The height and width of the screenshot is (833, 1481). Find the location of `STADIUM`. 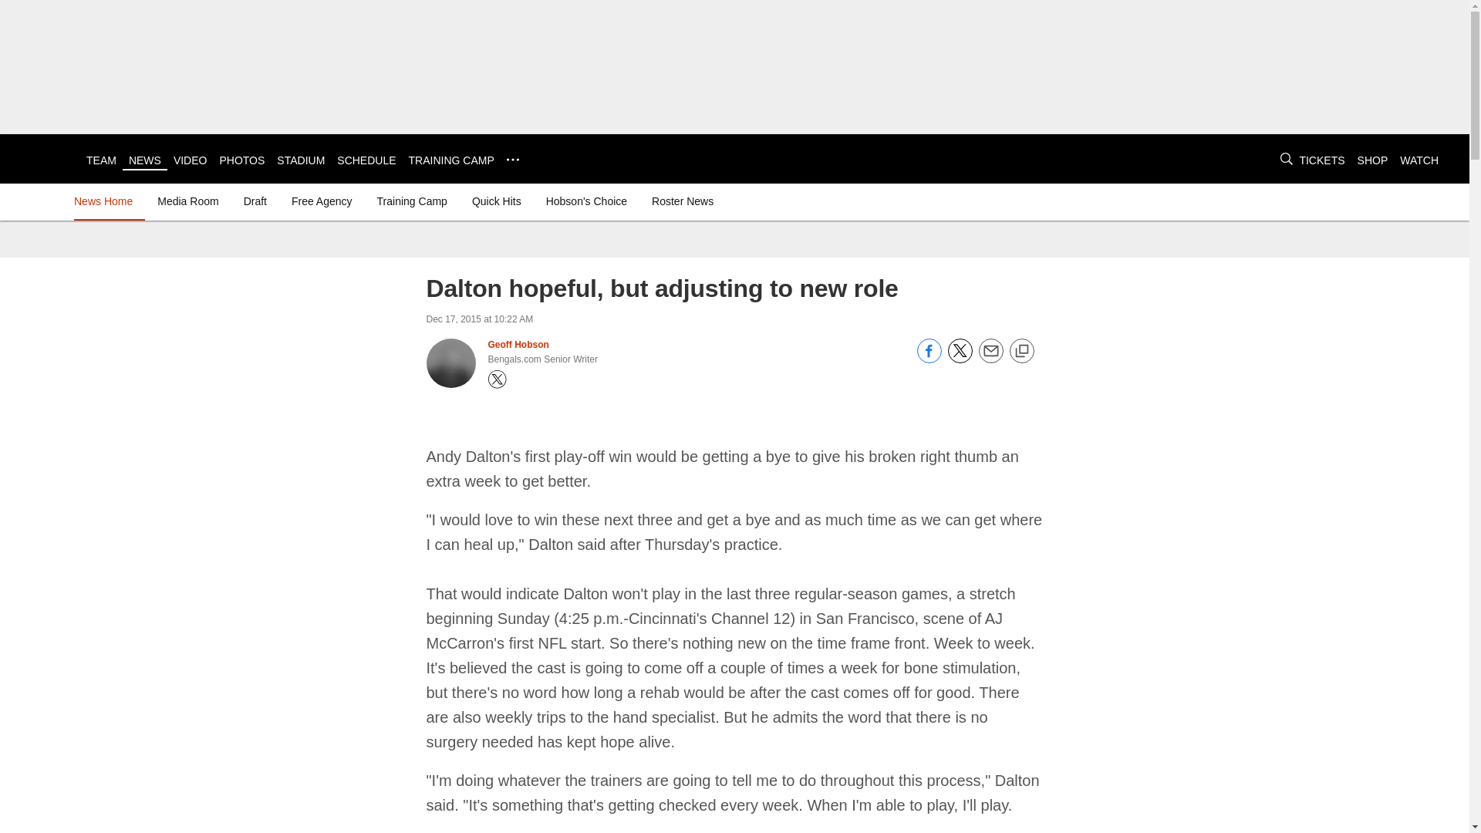

STADIUM is located at coordinates (301, 160).